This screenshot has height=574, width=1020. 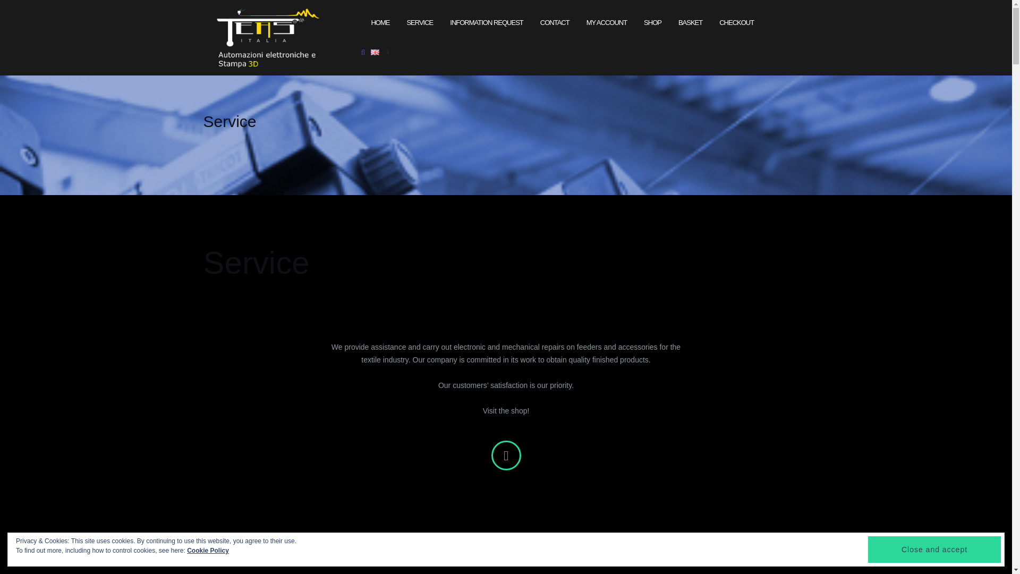 I want to click on My account, so click(x=607, y=23).